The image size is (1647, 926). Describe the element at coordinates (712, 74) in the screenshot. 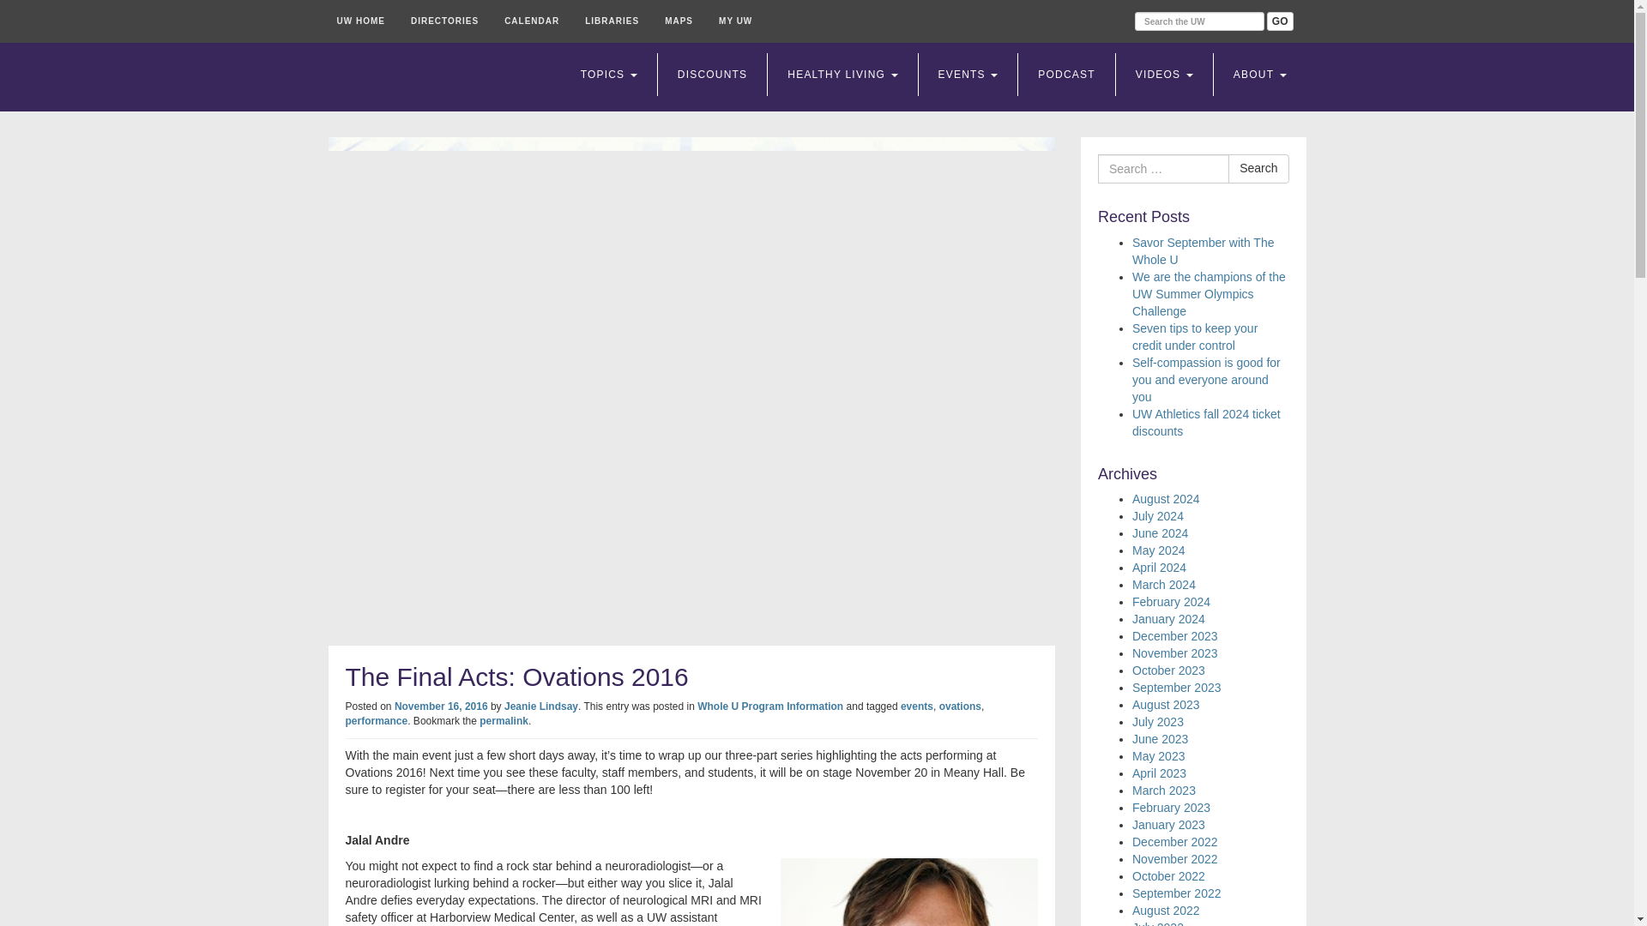

I see `DISCOUNTS` at that location.